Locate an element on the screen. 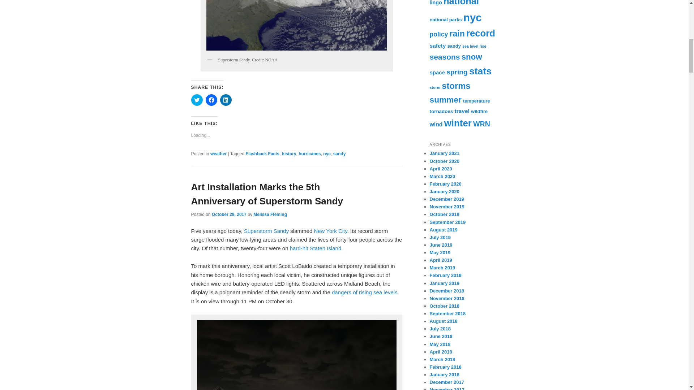  sandy is located at coordinates (339, 154).